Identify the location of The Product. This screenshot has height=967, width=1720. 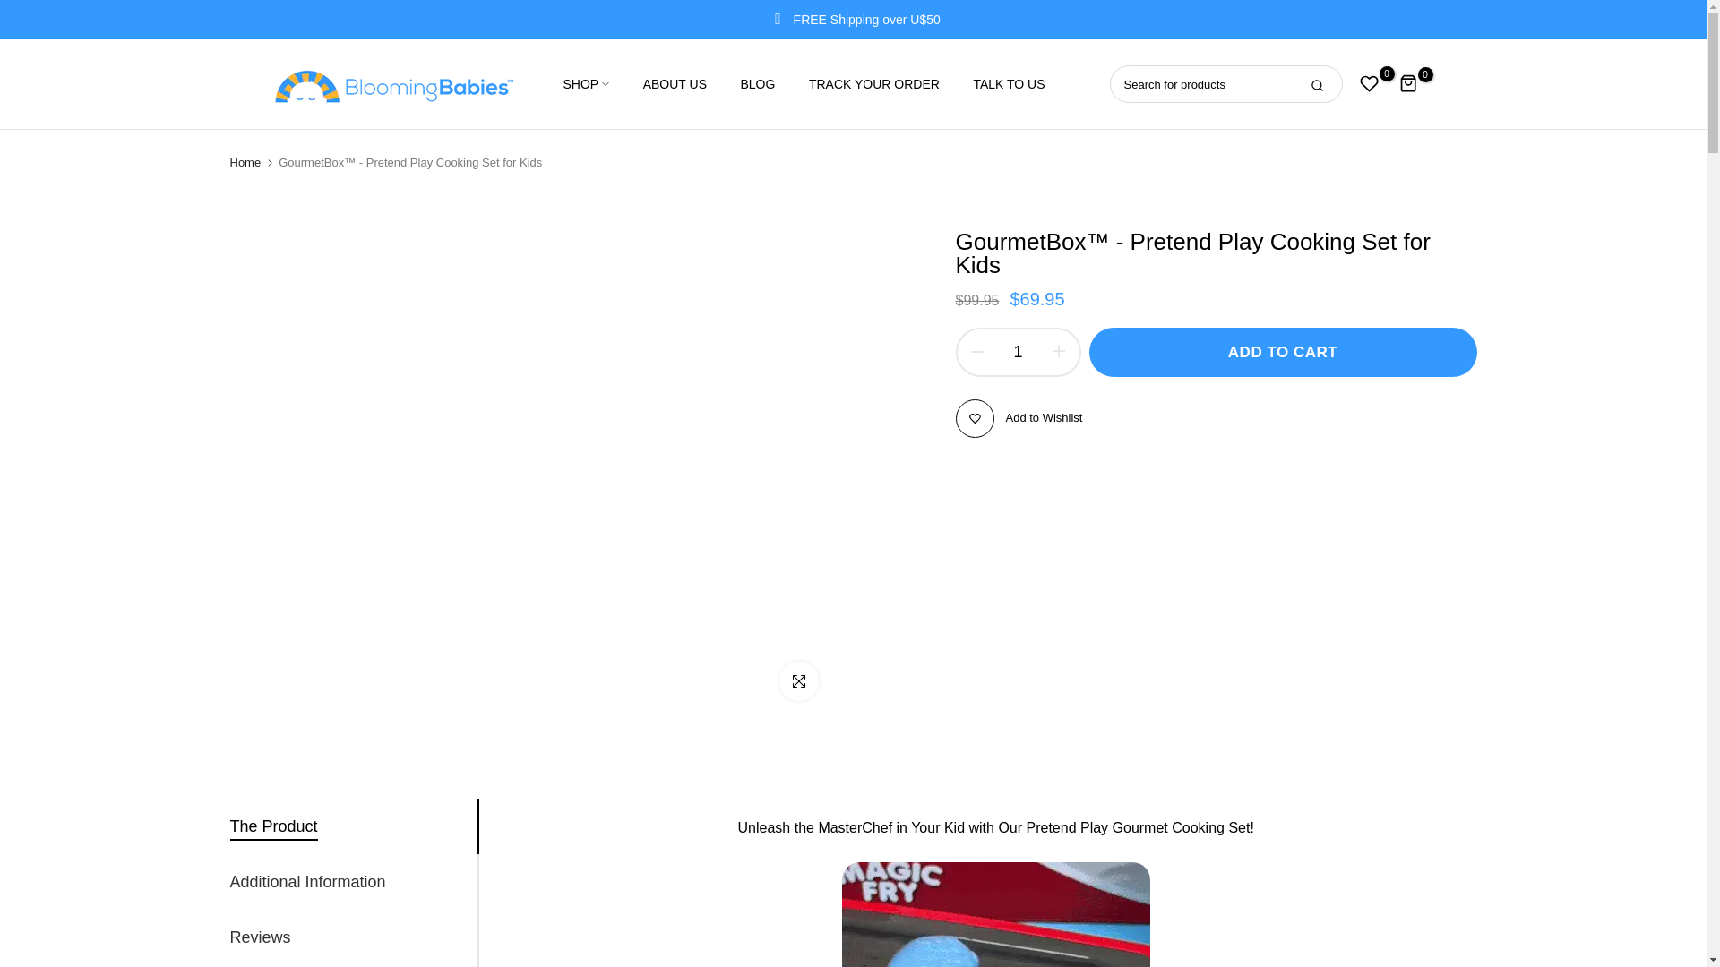
(272, 826).